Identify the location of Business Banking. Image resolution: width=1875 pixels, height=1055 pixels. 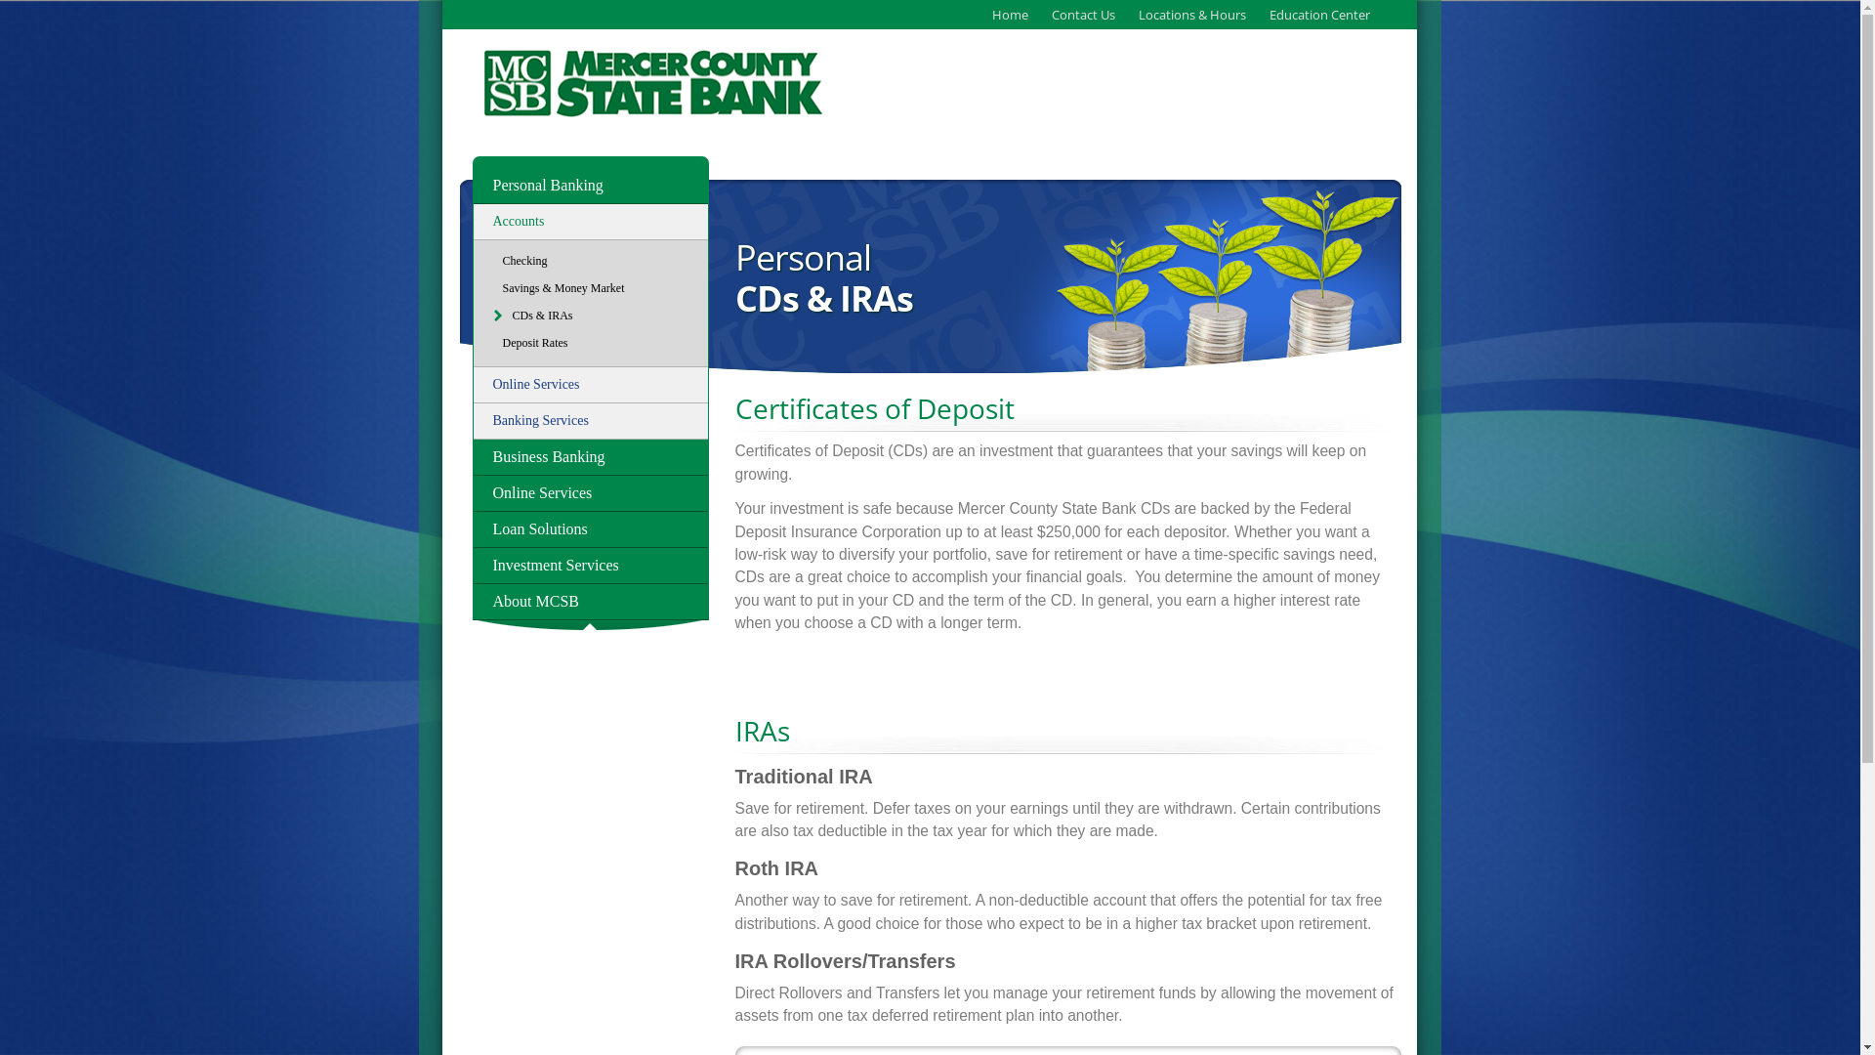
(590, 457).